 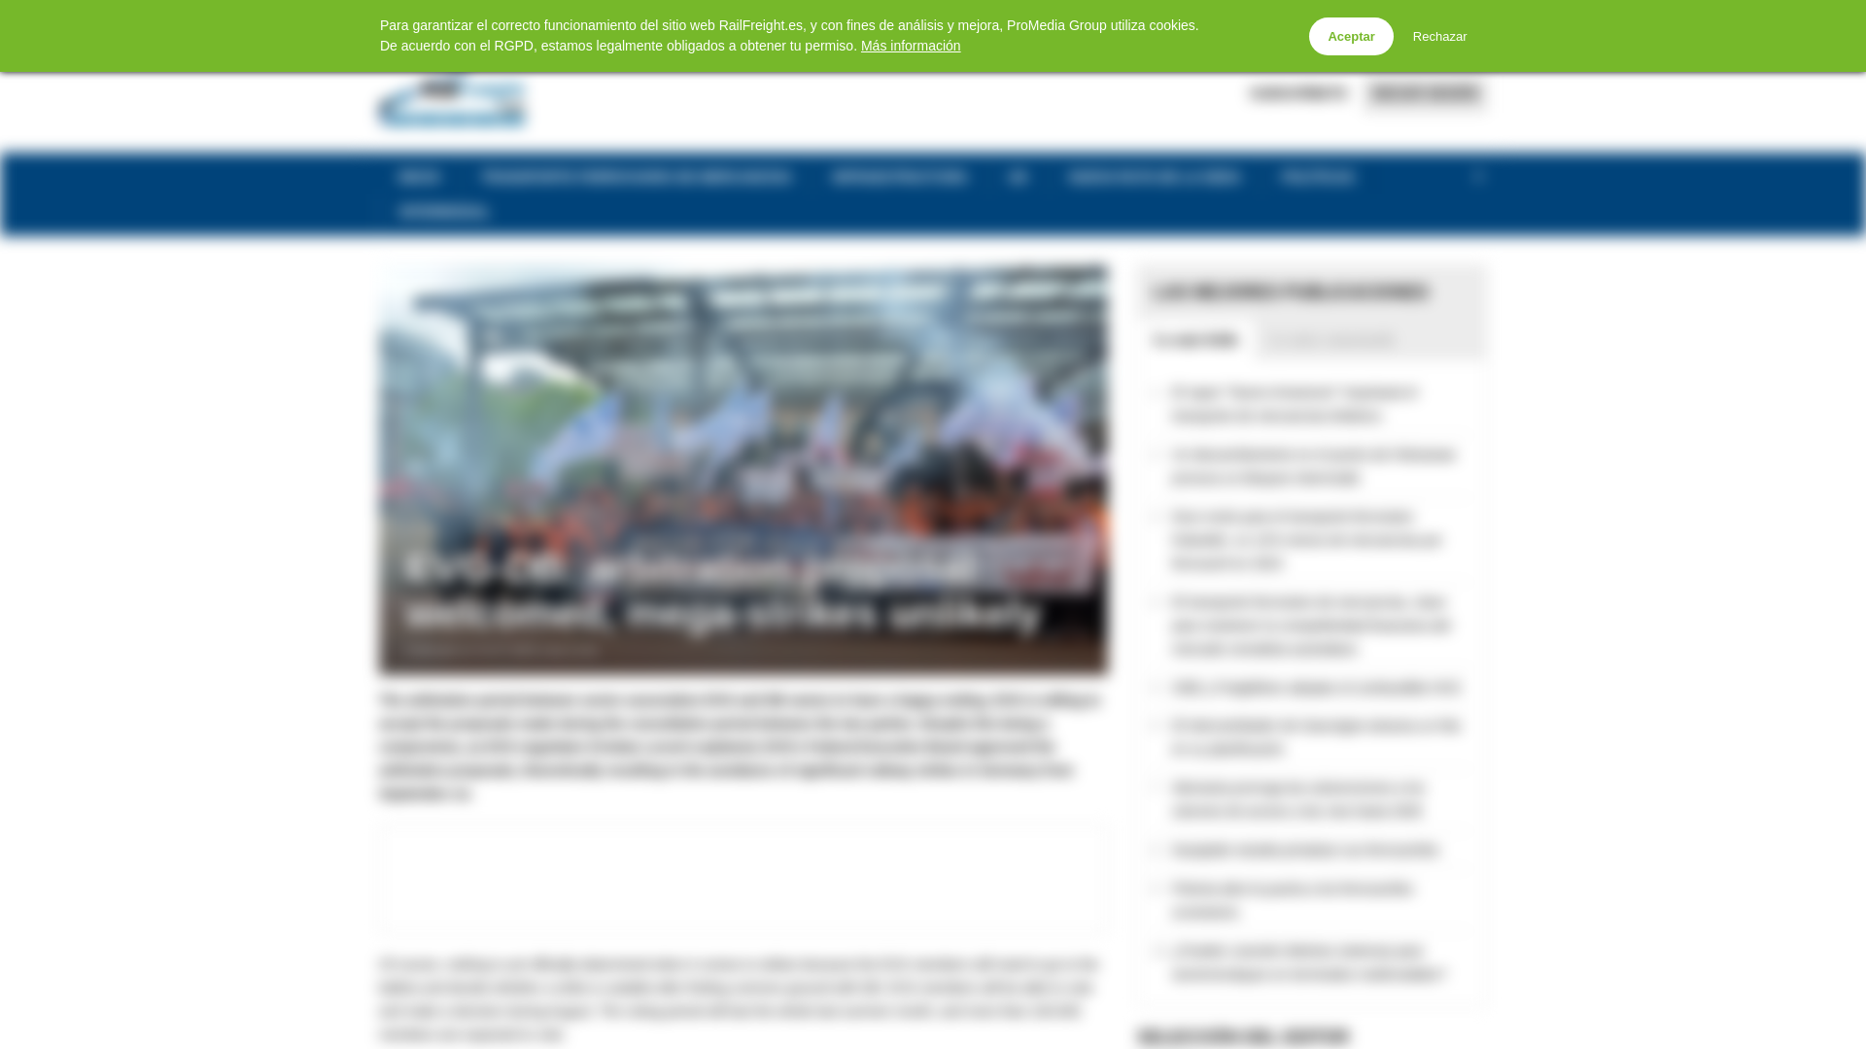 I want to click on INFRAESTRUCTURA, so click(x=899, y=177).